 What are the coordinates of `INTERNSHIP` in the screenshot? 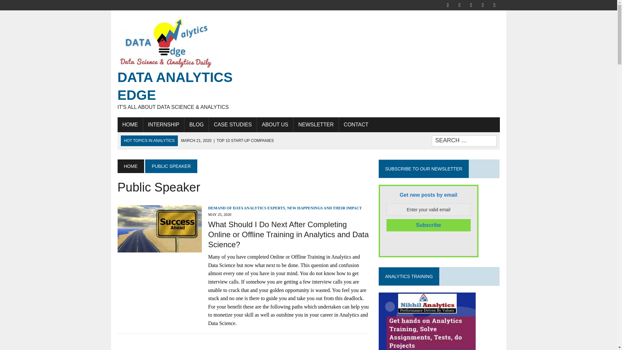 It's located at (163, 124).